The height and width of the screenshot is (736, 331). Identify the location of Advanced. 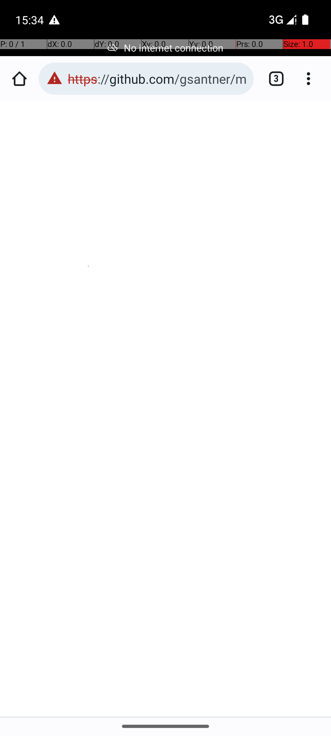
(166, 680).